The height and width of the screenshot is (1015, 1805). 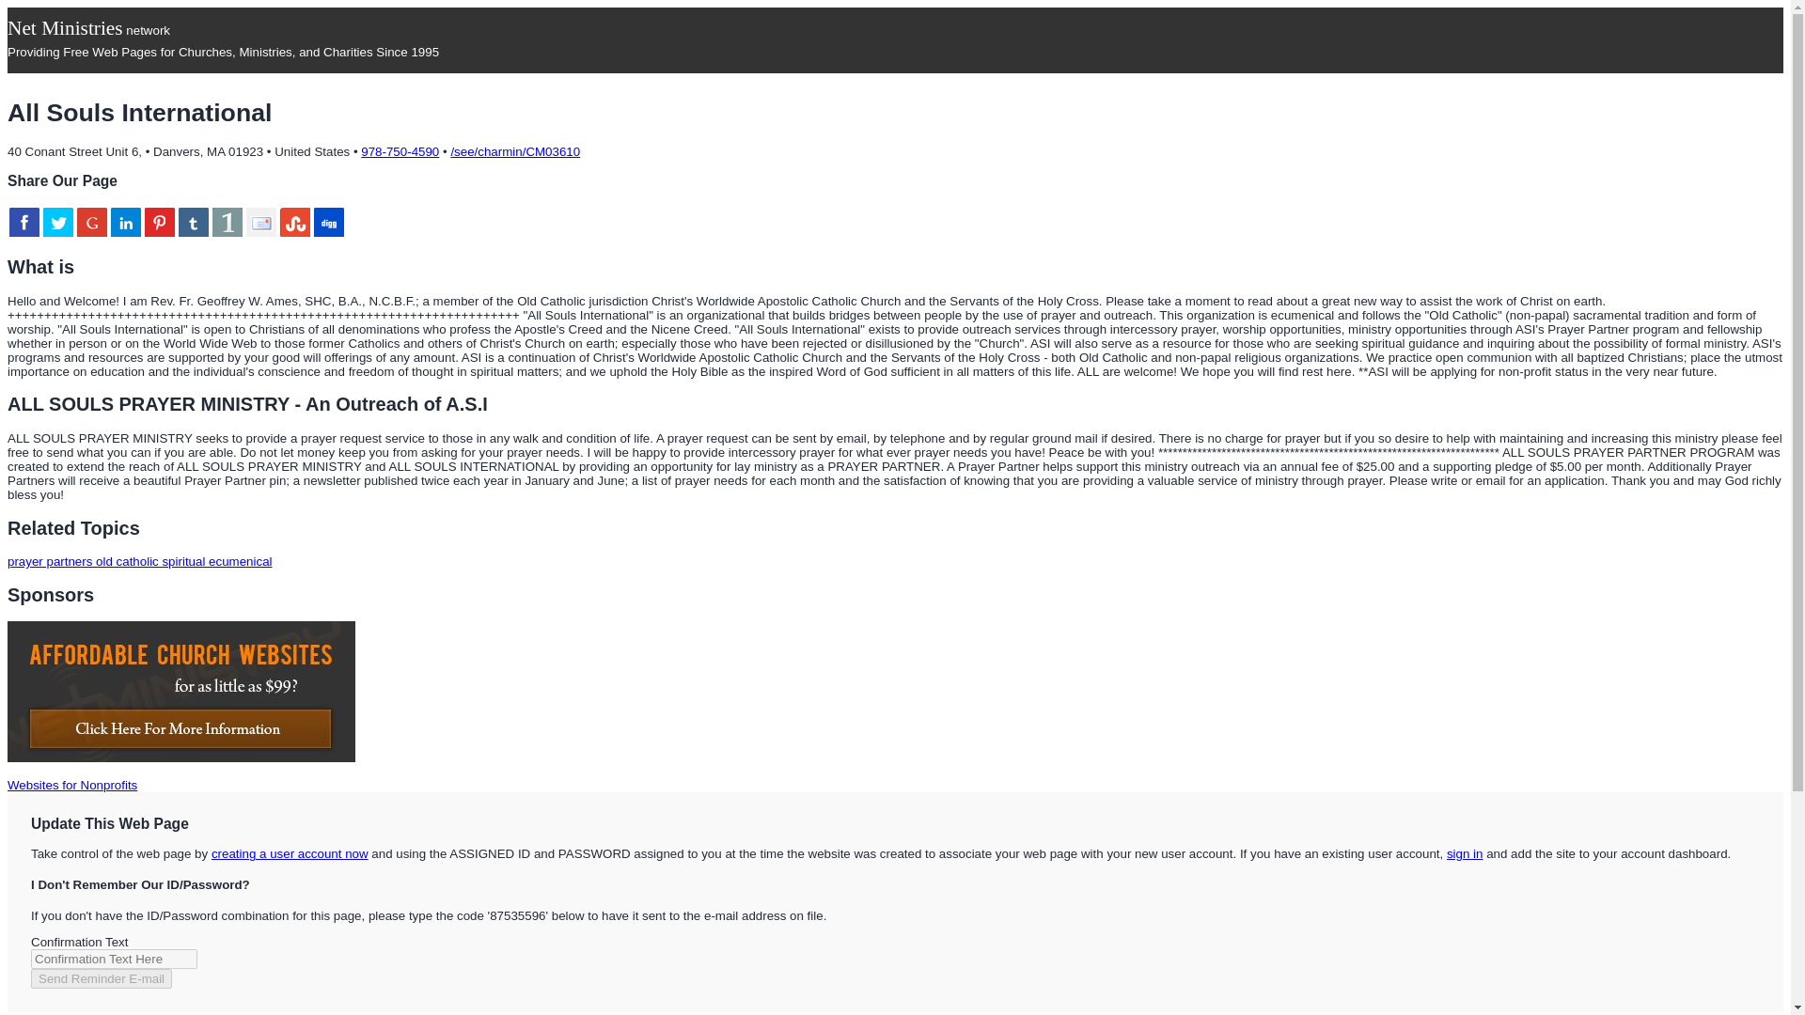 I want to click on Websites for Nonprofits, so click(x=71, y=786).